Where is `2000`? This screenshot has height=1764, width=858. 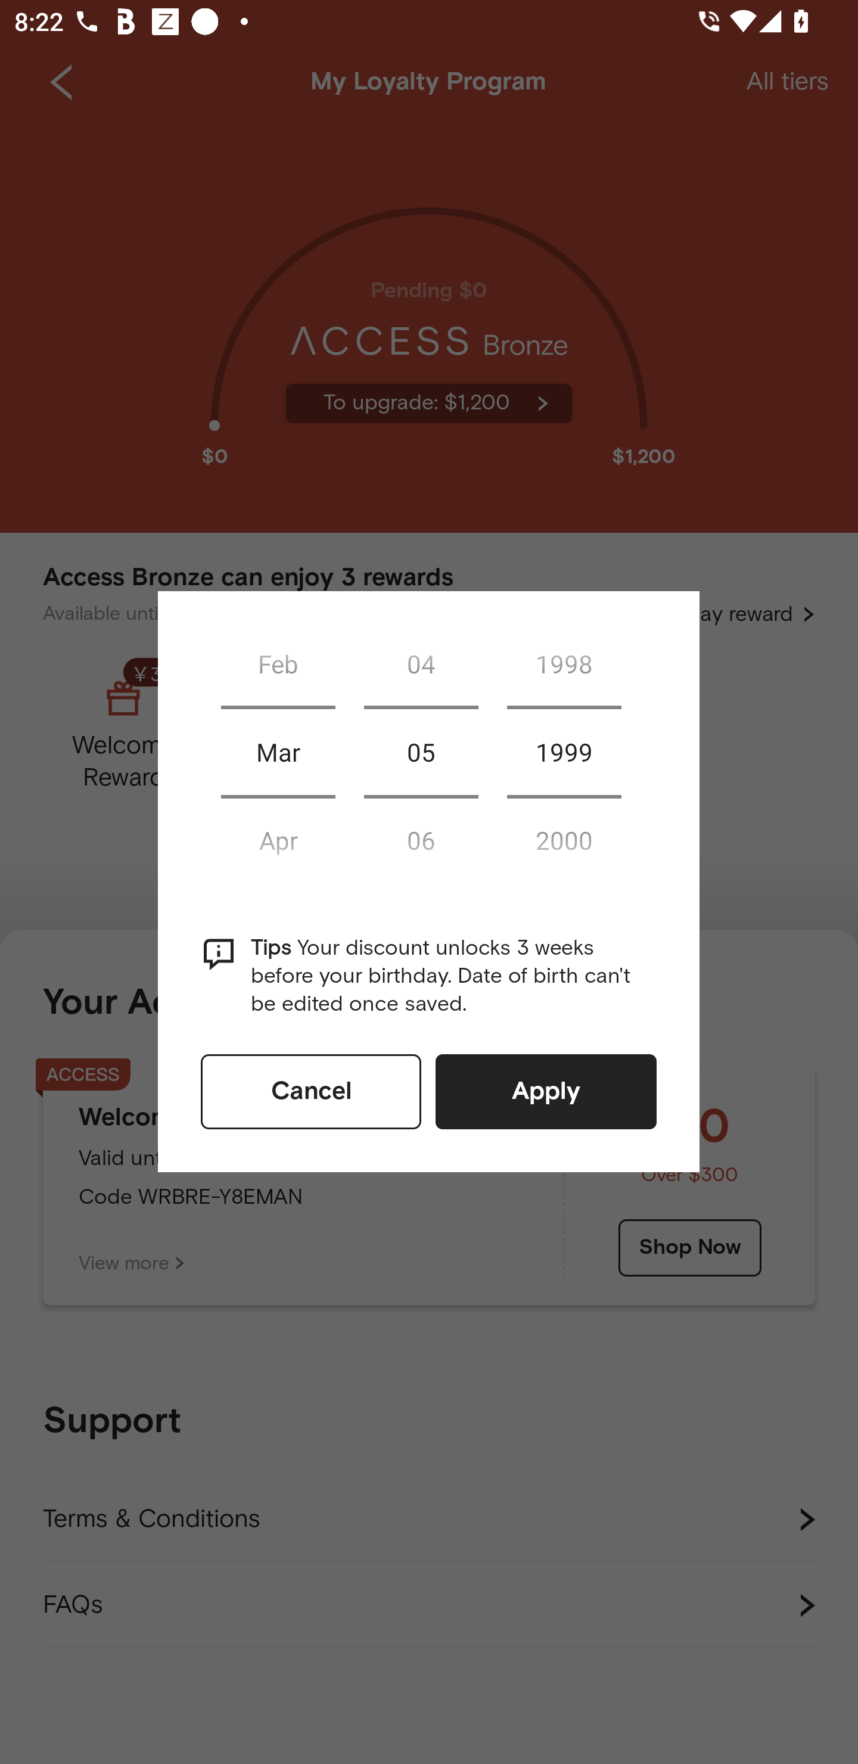 2000 is located at coordinates (564, 839).